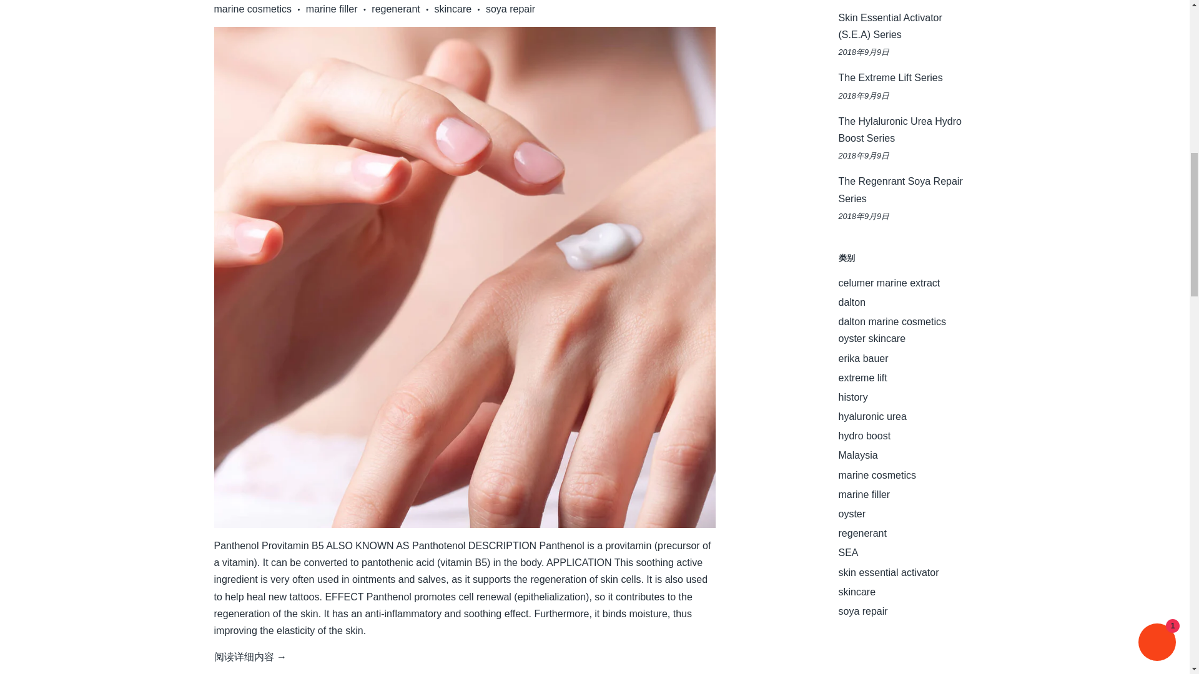 This screenshot has height=674, width=1199. Describe the element at coordinates (862, 378) in the screenshot. I see `Show articles tagged extreme lift` at that location.